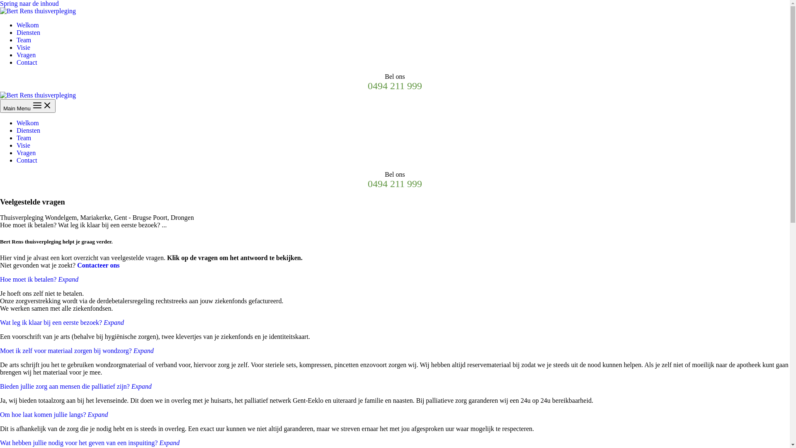 The height and width of the screenshot is (448, 796). What do you see at coordinates (98, 415) in the screenshot?
I see `Expand` at bounding box center [98, 415].